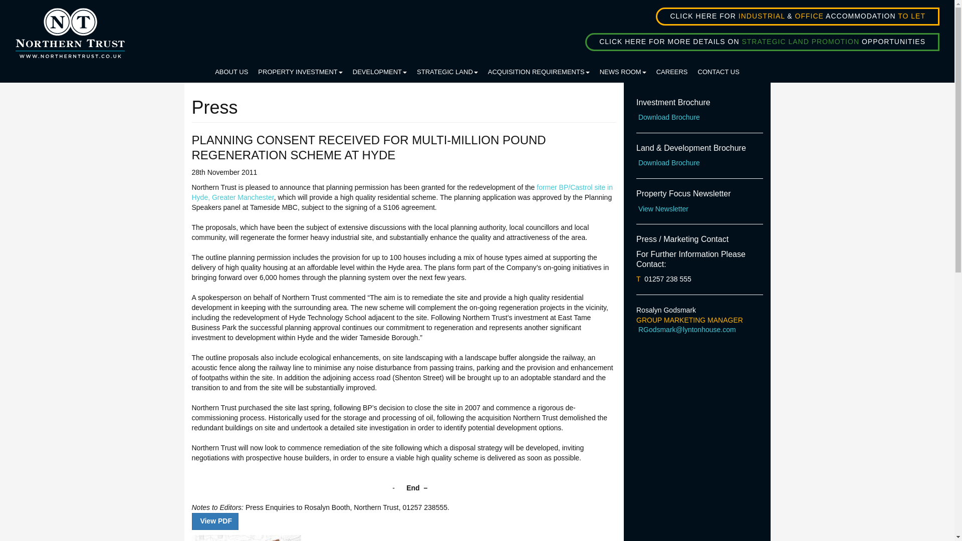  Describe the element at coordinates (668, 162) in the screenshot. I see ` Download Brochure` at that location.